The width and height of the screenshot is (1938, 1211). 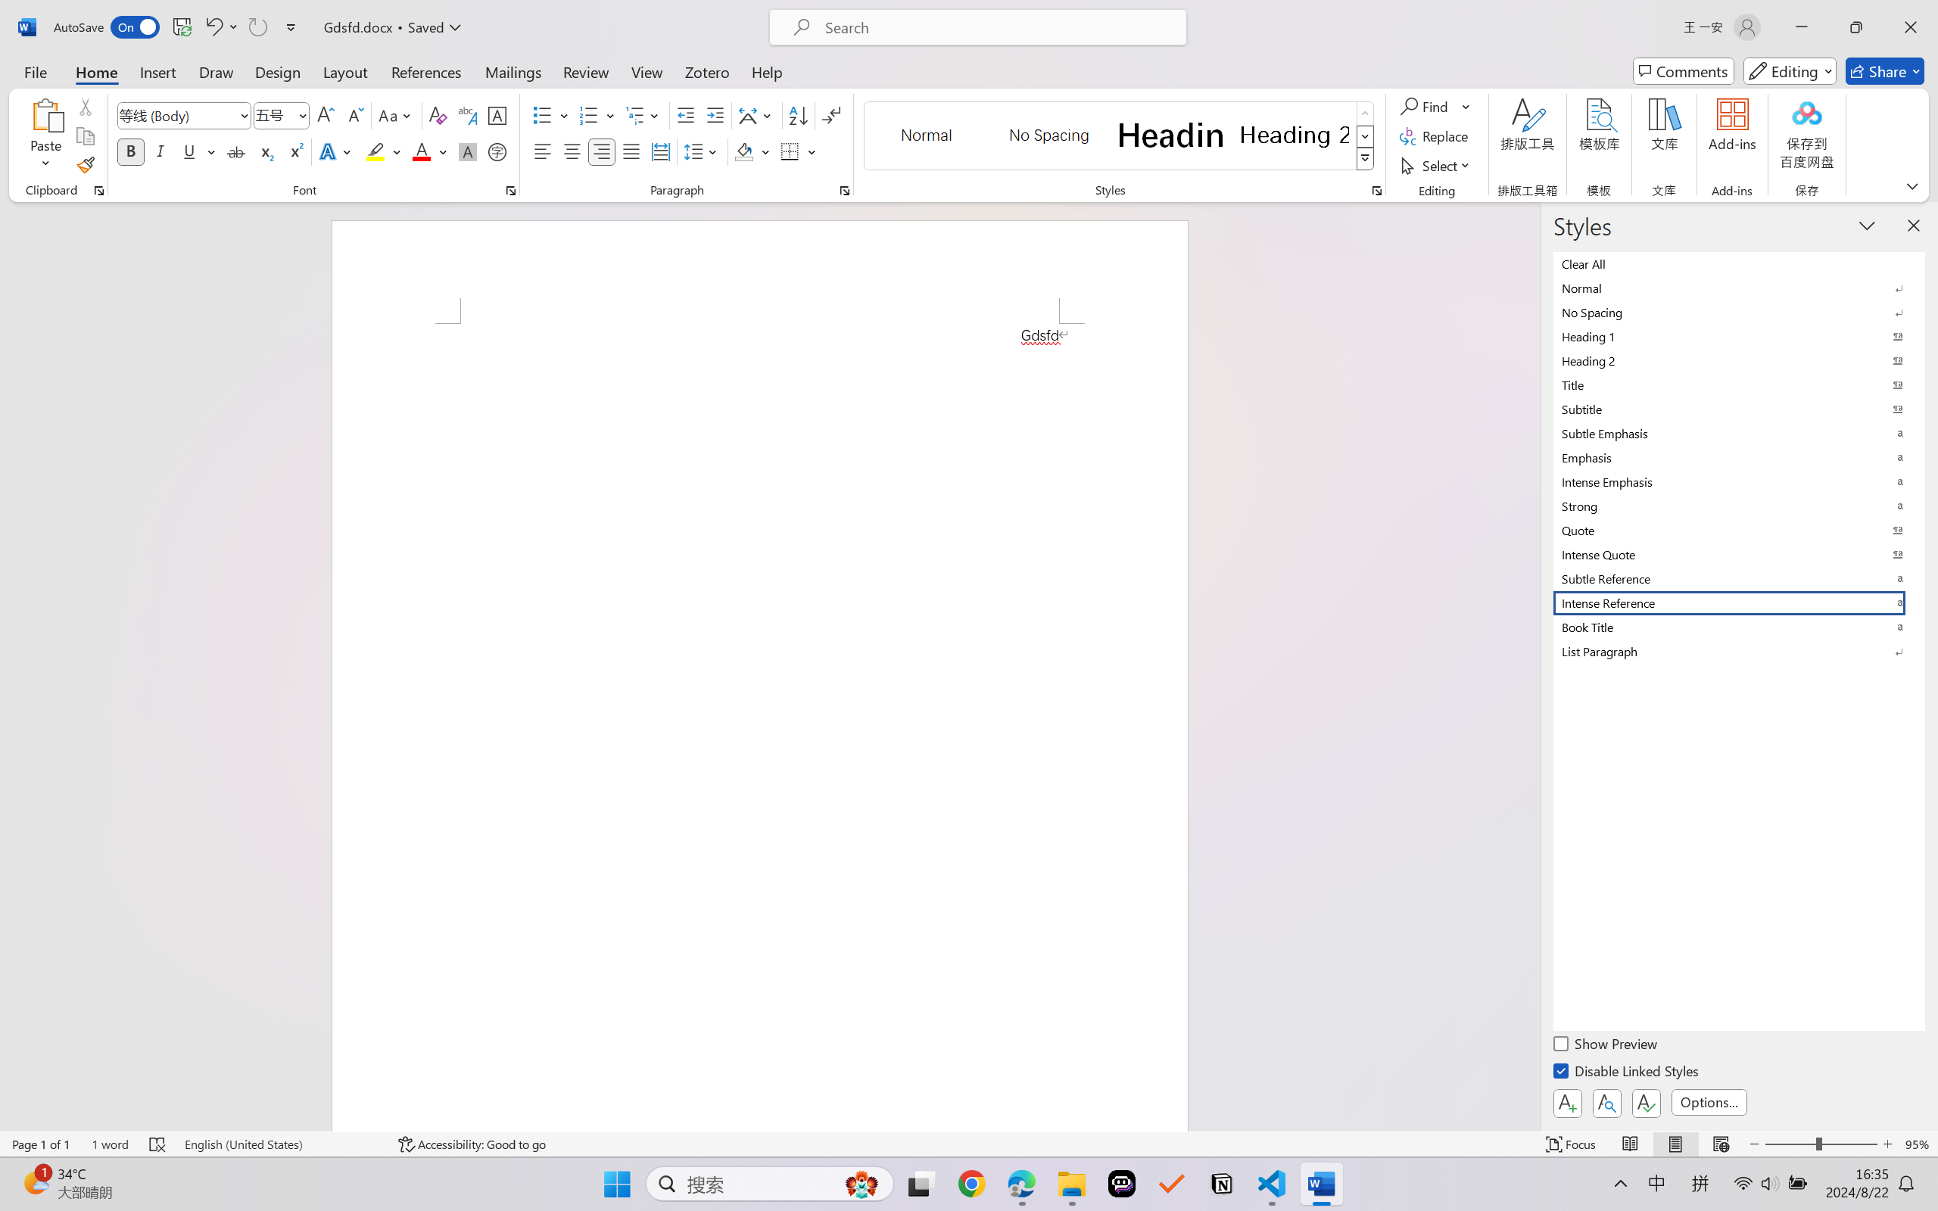 What do you see at coordinates (430, 151) in the screenshot?
I see `Font Color` at bounding box center [430, 151].